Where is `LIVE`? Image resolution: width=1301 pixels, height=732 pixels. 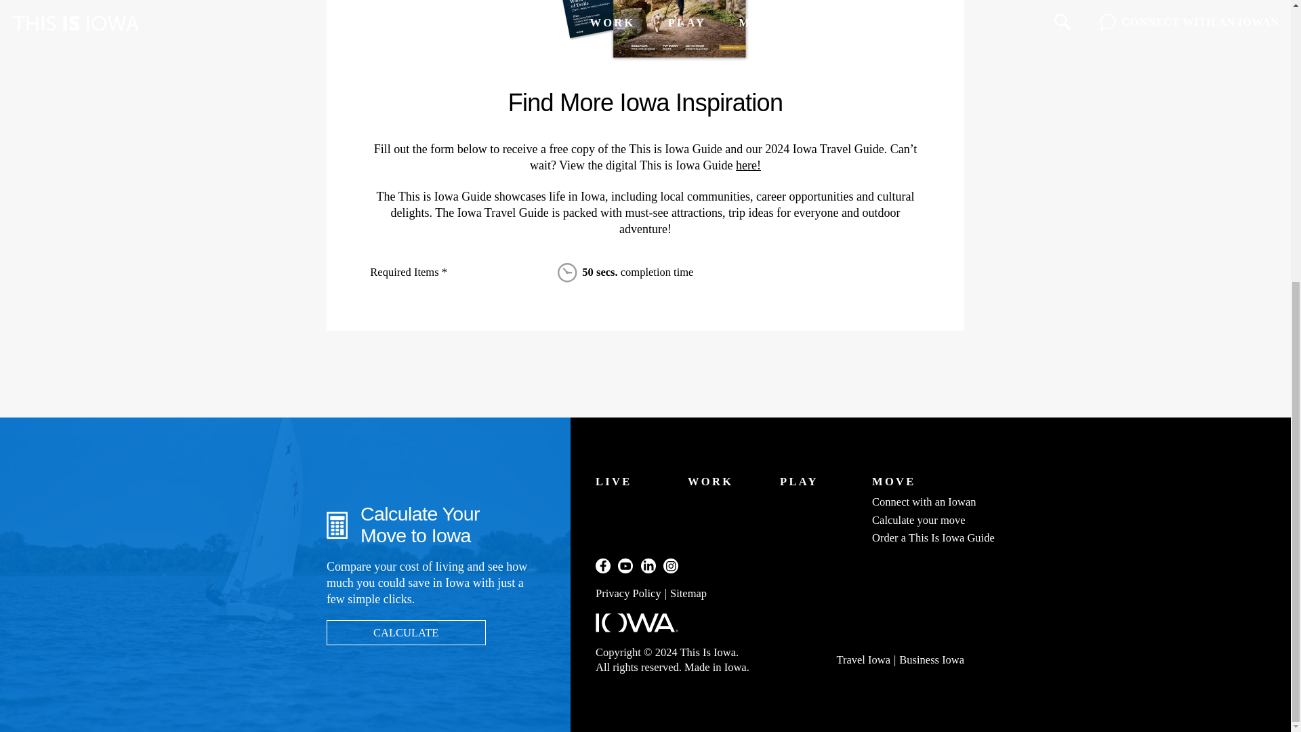
LIVE is located at coordinates (614, 481).